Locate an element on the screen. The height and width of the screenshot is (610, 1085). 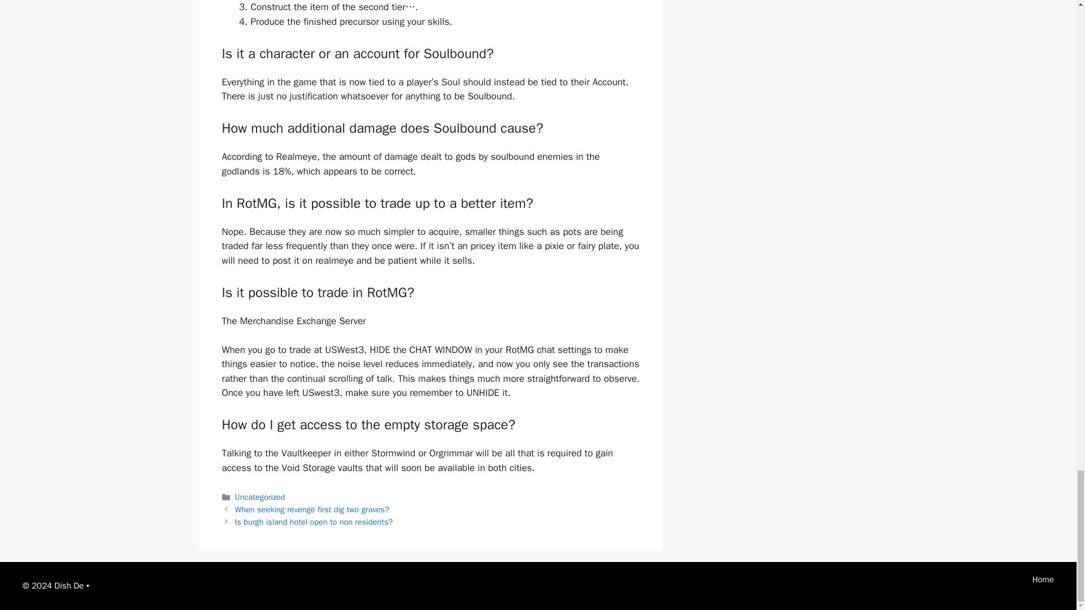
Uncategorized is located at coordinates (260, 496).